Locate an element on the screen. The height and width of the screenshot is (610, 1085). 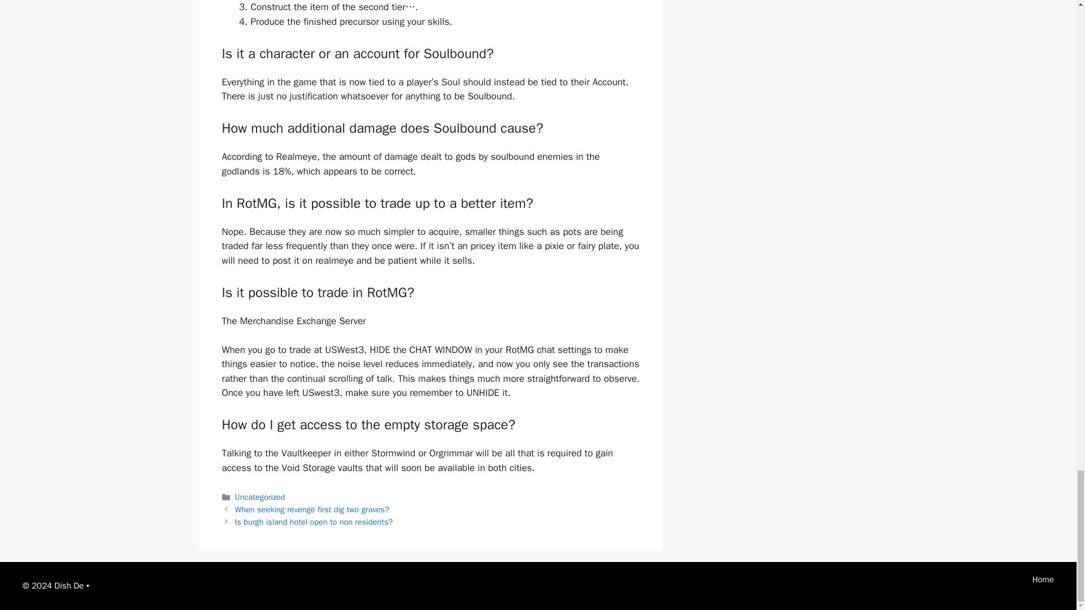
Uncategorized is located at coordinates (260, 496).